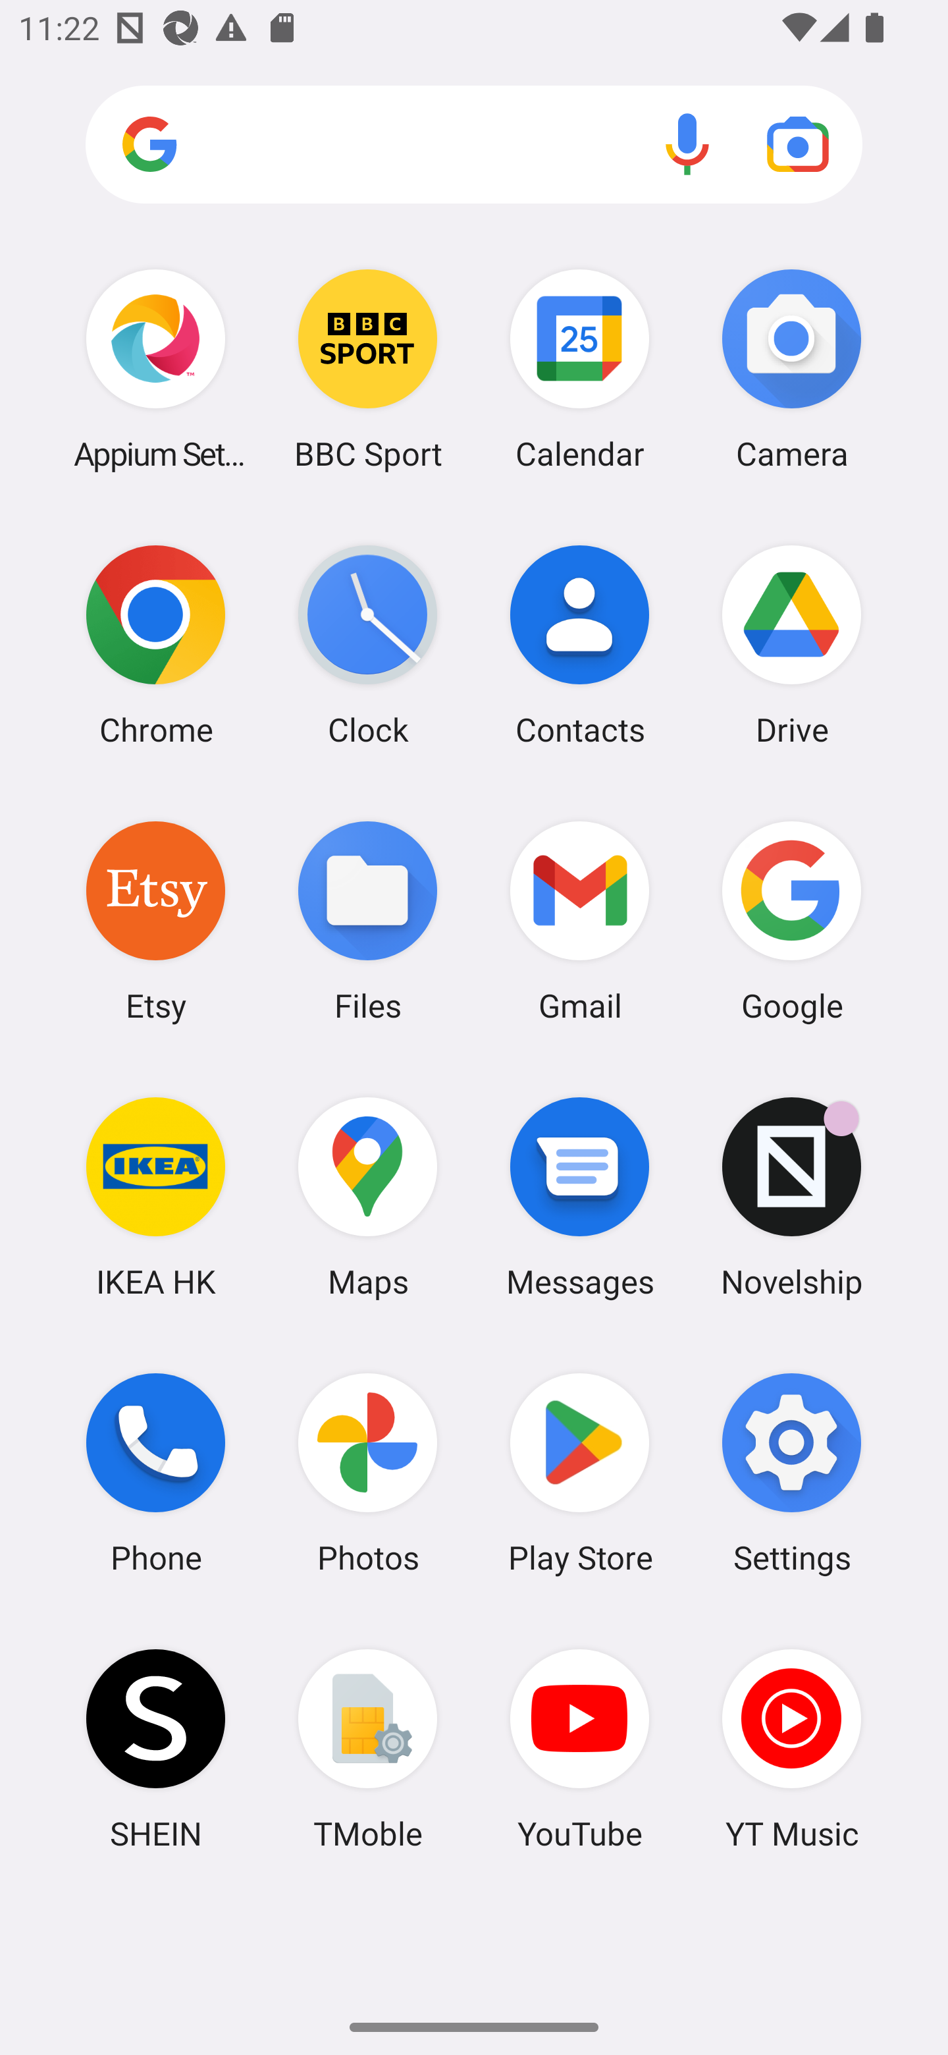  I want to click on Maps, so click(367, 1197).